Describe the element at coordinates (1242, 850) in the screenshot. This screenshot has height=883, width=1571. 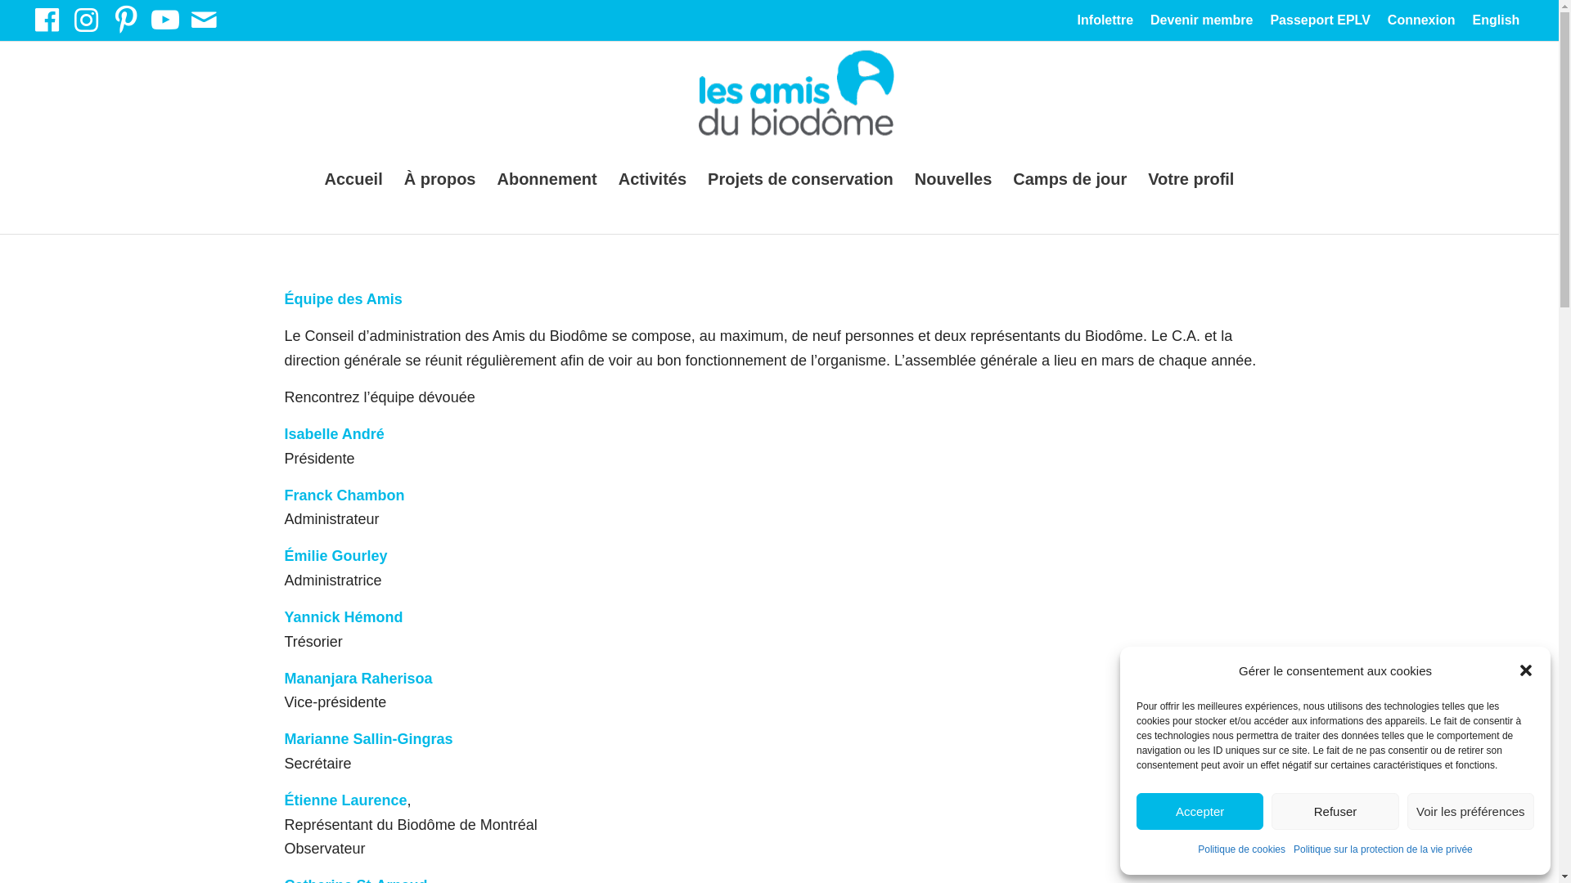
I see `Politique de cookies` at that location.